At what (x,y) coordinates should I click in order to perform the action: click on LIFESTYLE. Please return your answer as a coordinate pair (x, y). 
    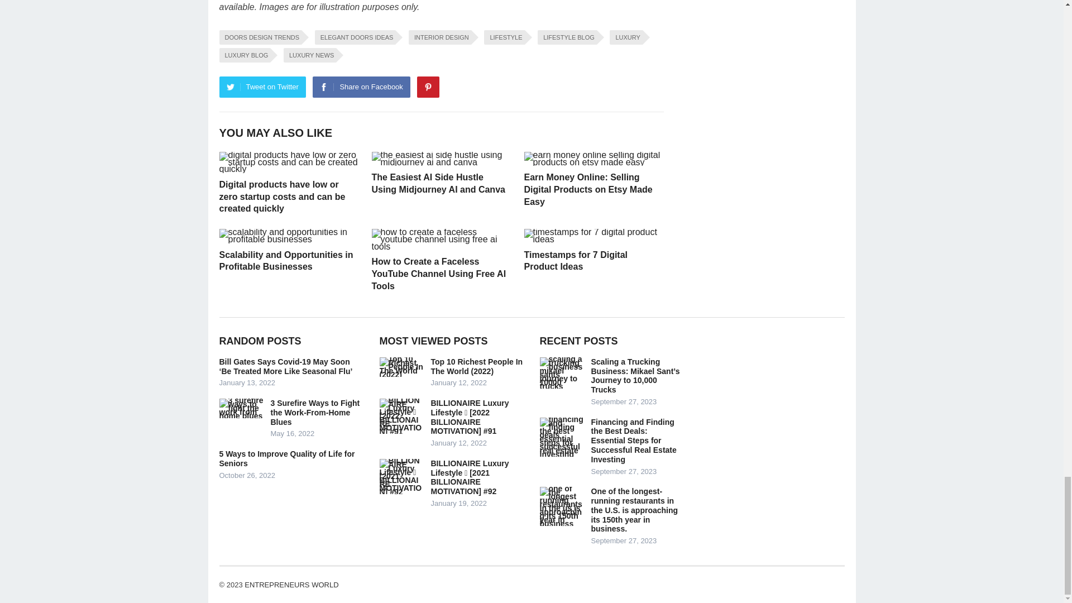
    Looking at the image, I should click on (504, 37).